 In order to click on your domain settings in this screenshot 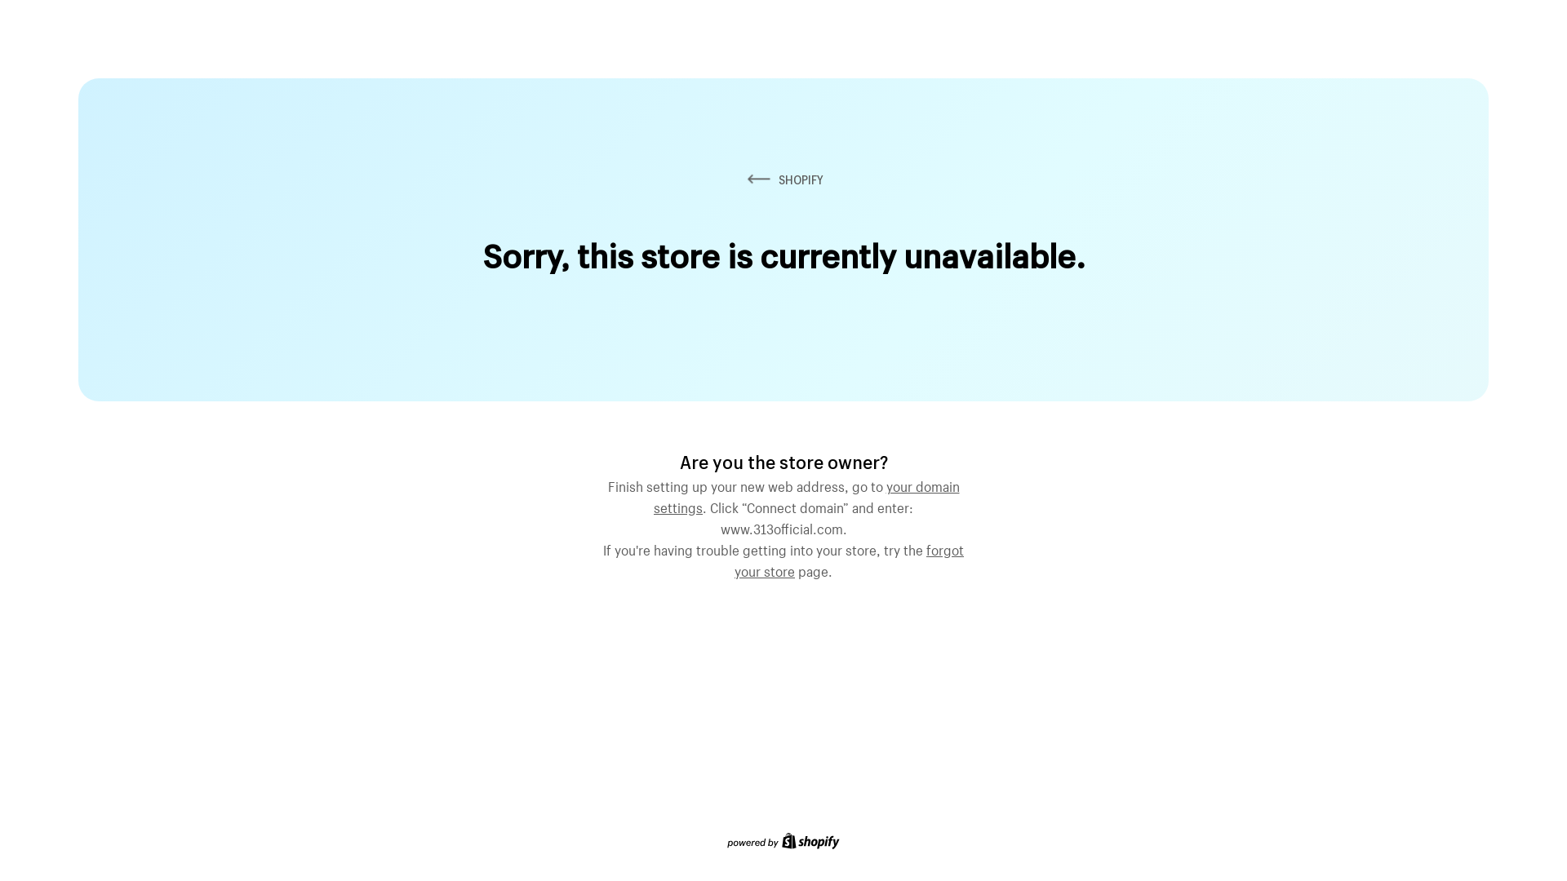, I will do `click(806, 495)`.